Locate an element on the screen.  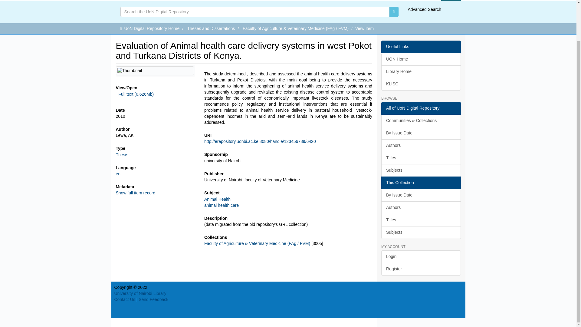
Useful Links is located at coordinates (421, 47).